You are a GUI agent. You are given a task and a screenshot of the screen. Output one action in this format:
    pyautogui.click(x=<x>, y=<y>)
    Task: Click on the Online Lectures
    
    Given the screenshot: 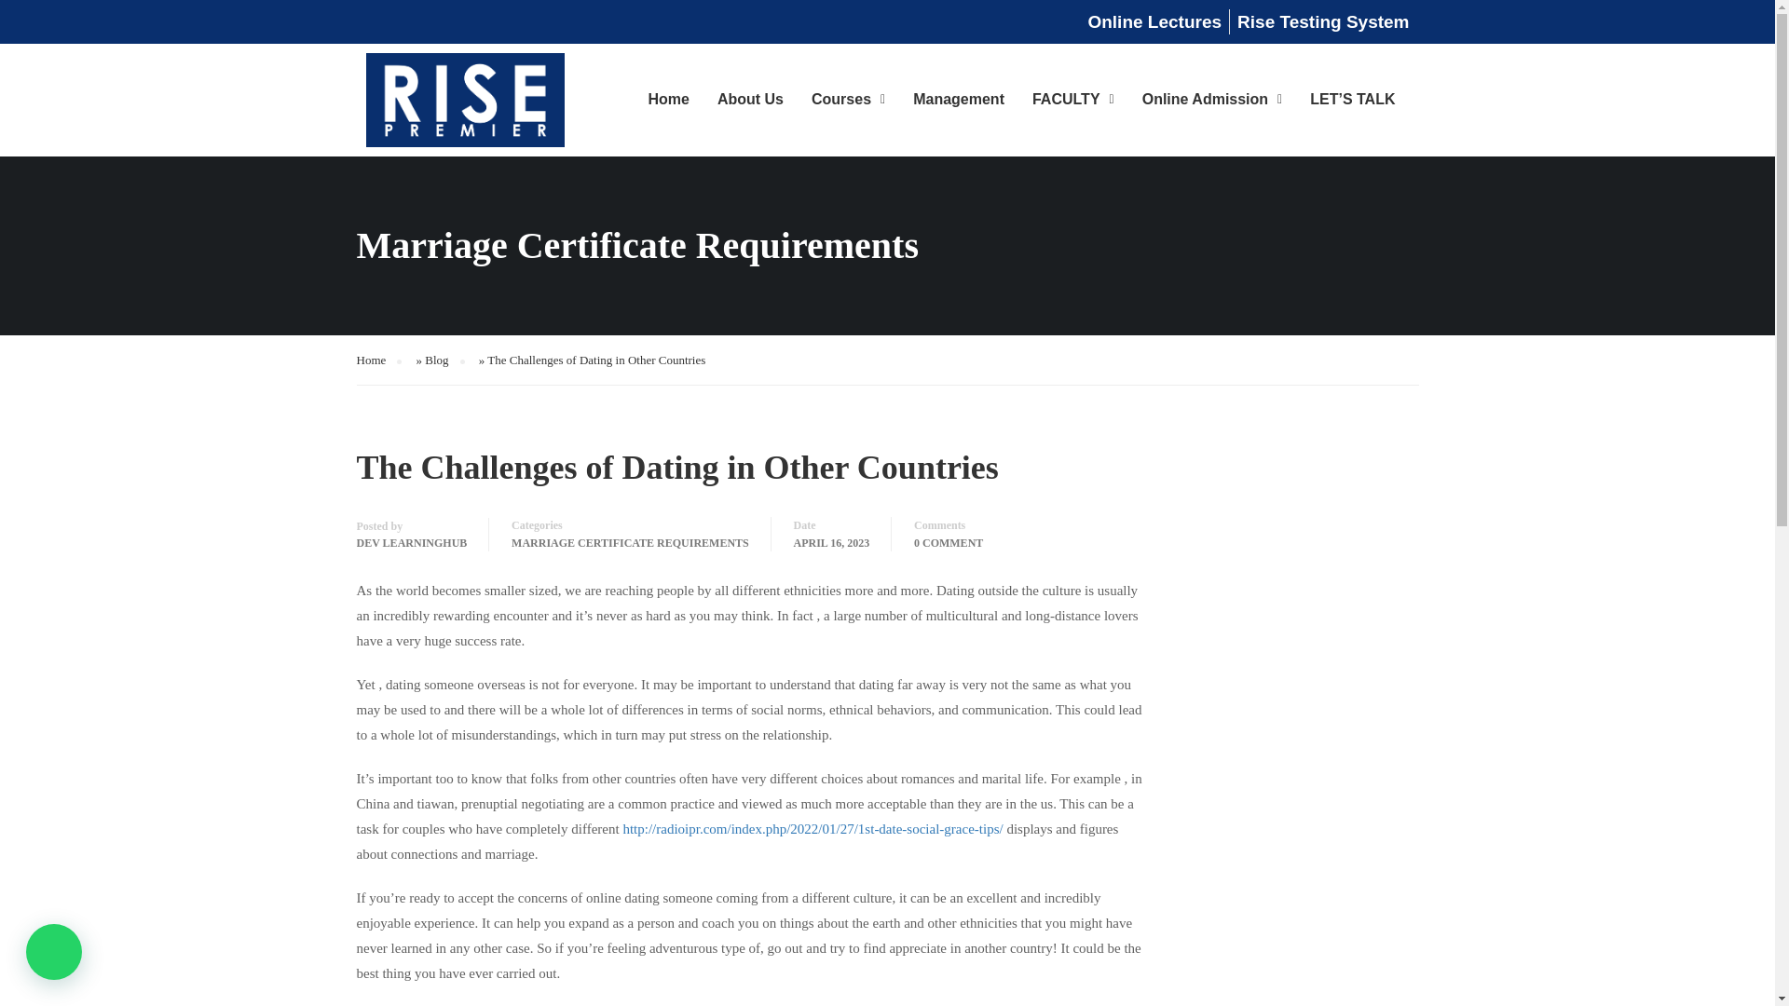 What is the action you would take?
    pyautogui.click(x=1154, y=20)
    